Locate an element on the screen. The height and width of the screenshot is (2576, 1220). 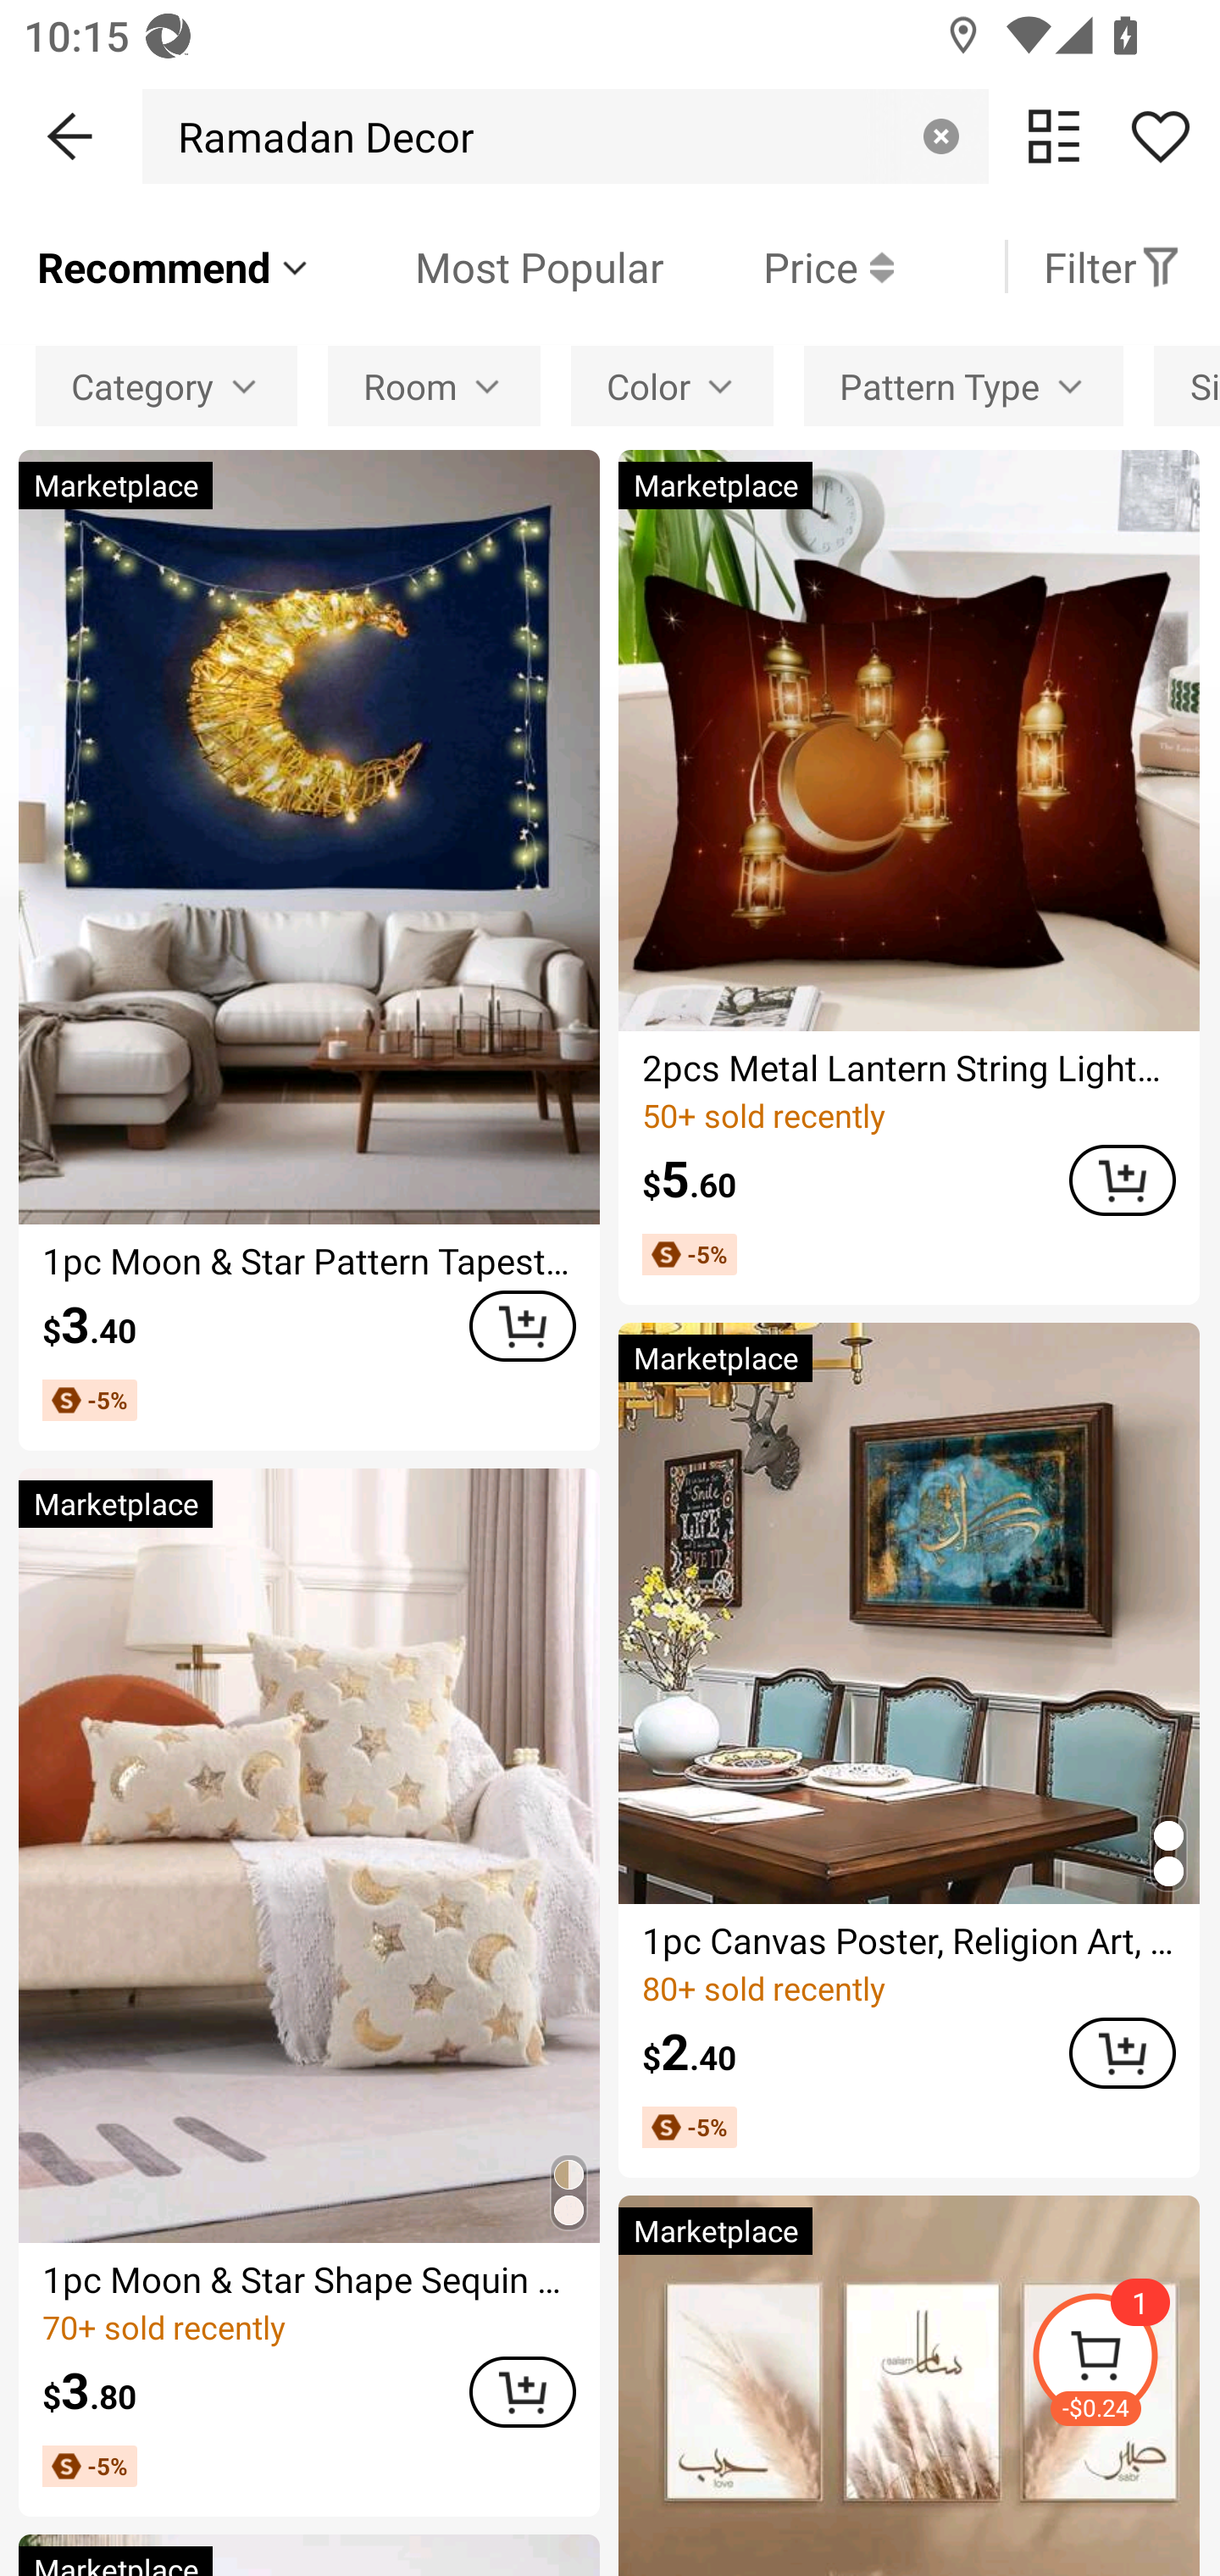
ADD TO CART is located at coordinates (522, 1327).